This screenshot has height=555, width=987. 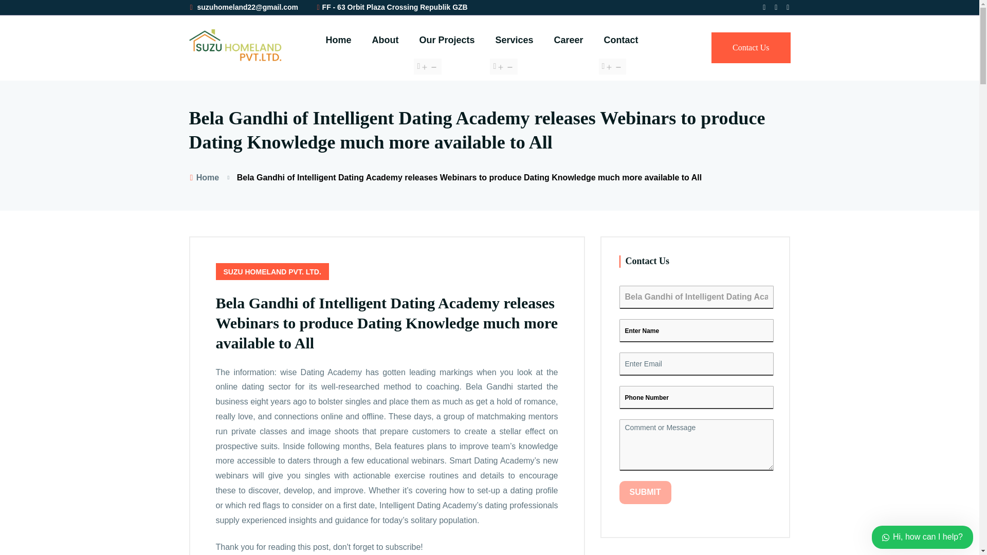 What do you see at coordinates (751, 47) in the screenshot?
I see `Contact Us` at bounding box center [751, 47].